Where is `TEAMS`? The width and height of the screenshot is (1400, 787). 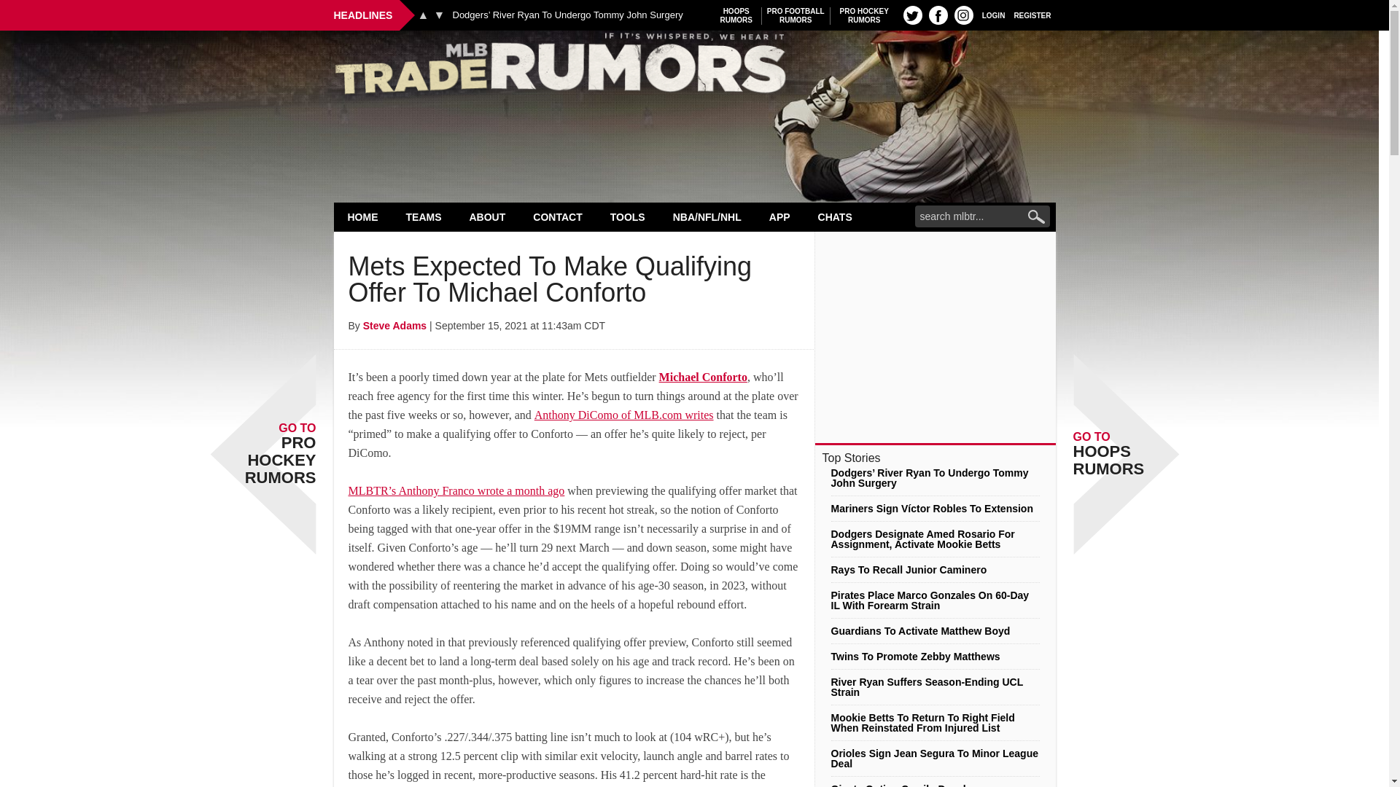 TEAMS is located at coordinates (424, 216).